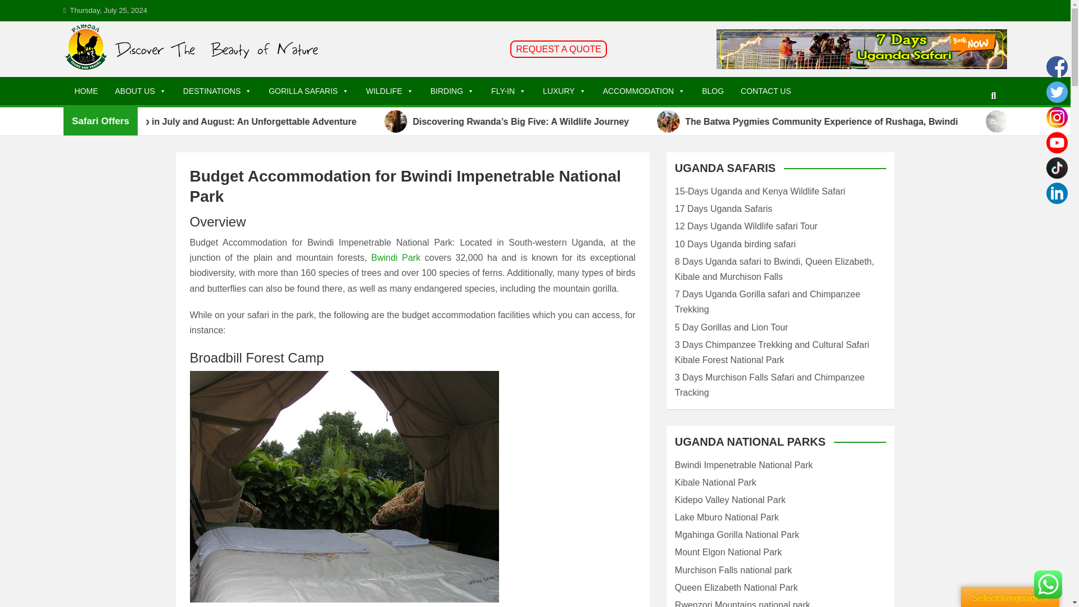 The width and height of the screenshot is (1079, 607). I want to click on REQUEST A QUOTE, so click(559, 49).